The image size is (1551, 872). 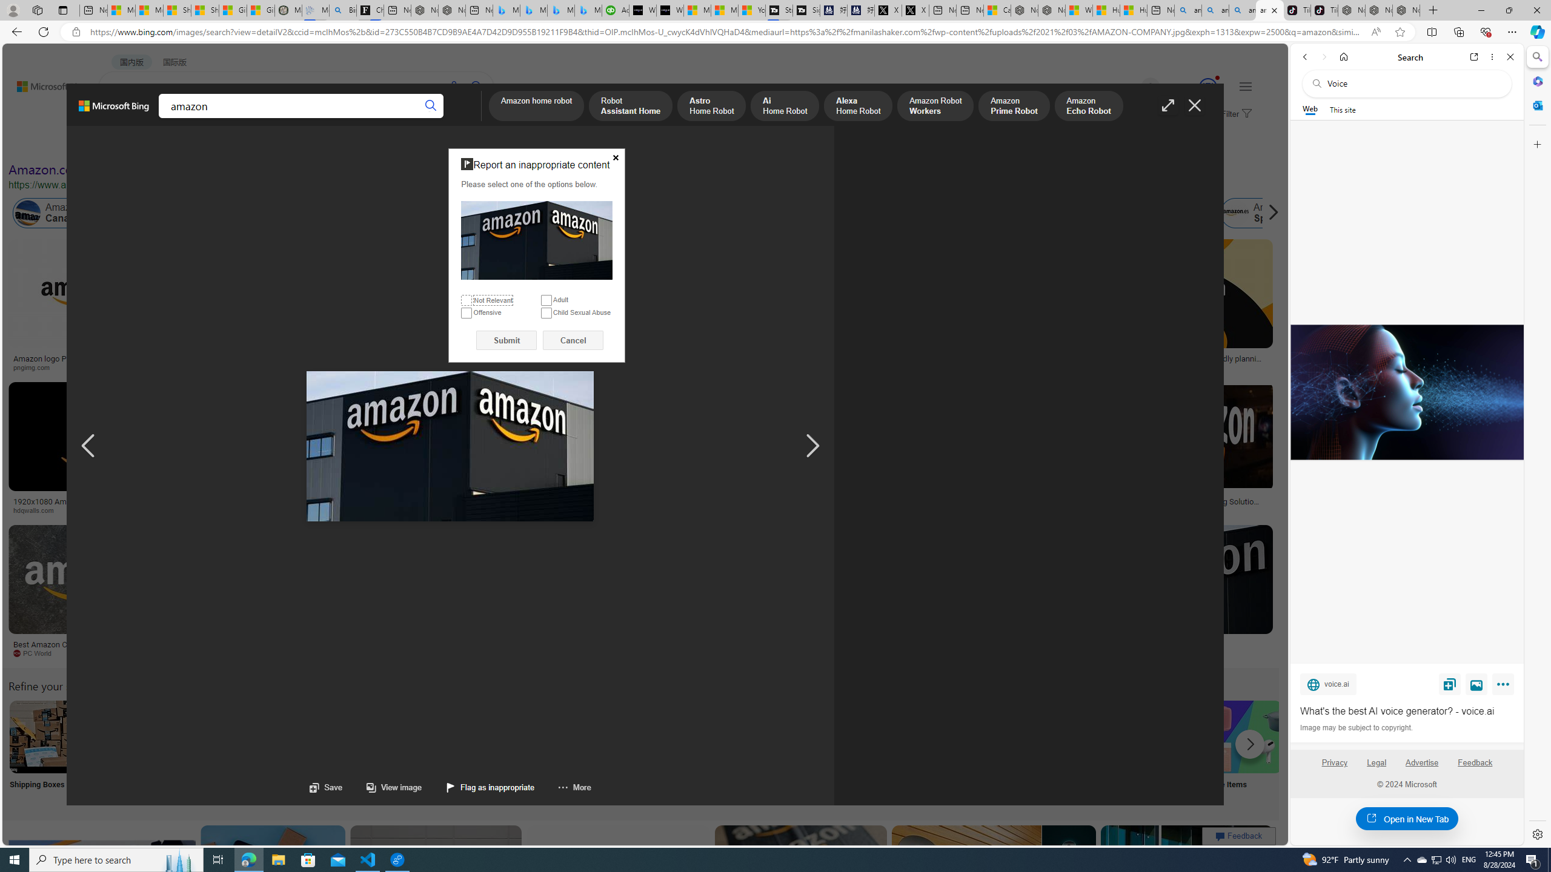 I want to click on mytotalretail.com, so click(x=239, y=367).